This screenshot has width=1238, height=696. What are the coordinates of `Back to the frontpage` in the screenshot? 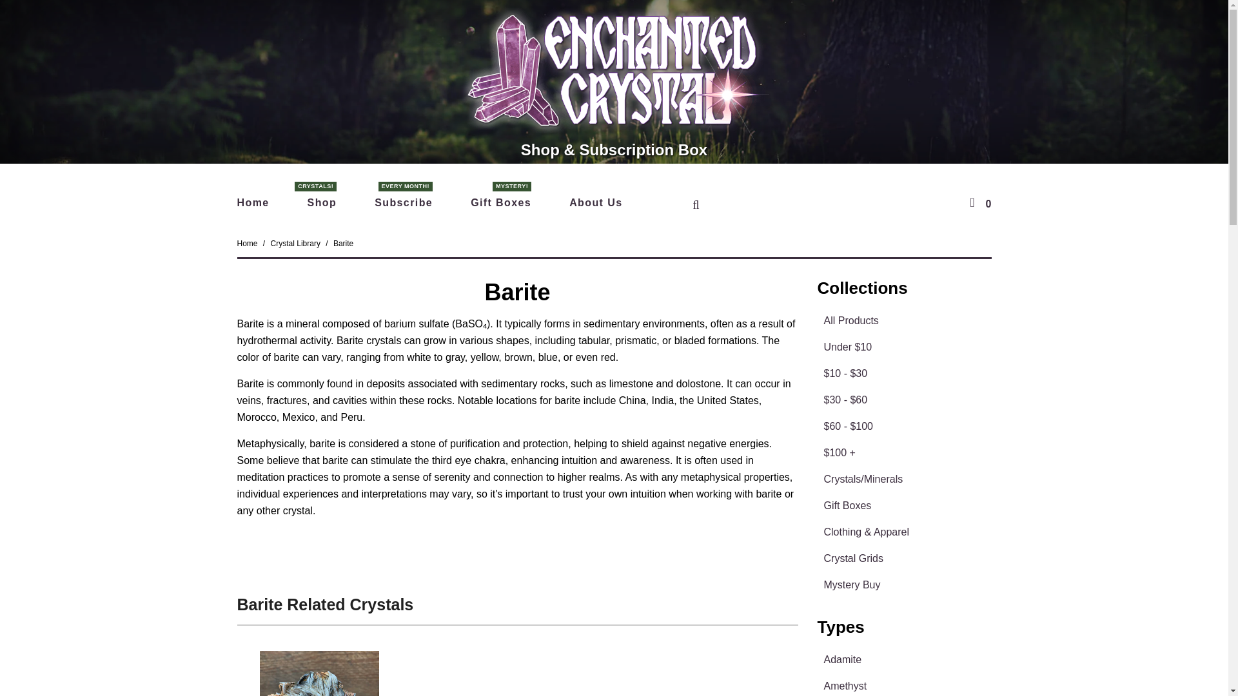 It's located at (500, 205).